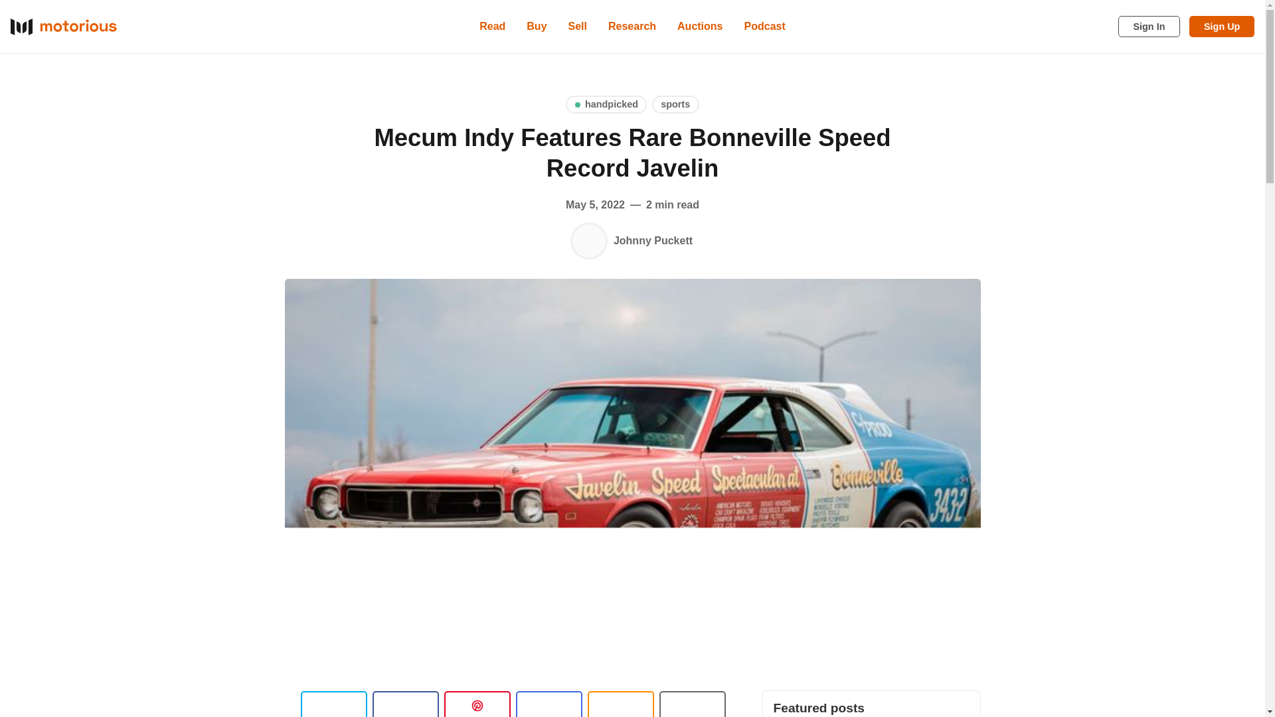 This screenshot has width=1275, height=717. Describe the element at coordinates (405, 704) in the screenshot. I see `Share on Facebook` at that location.